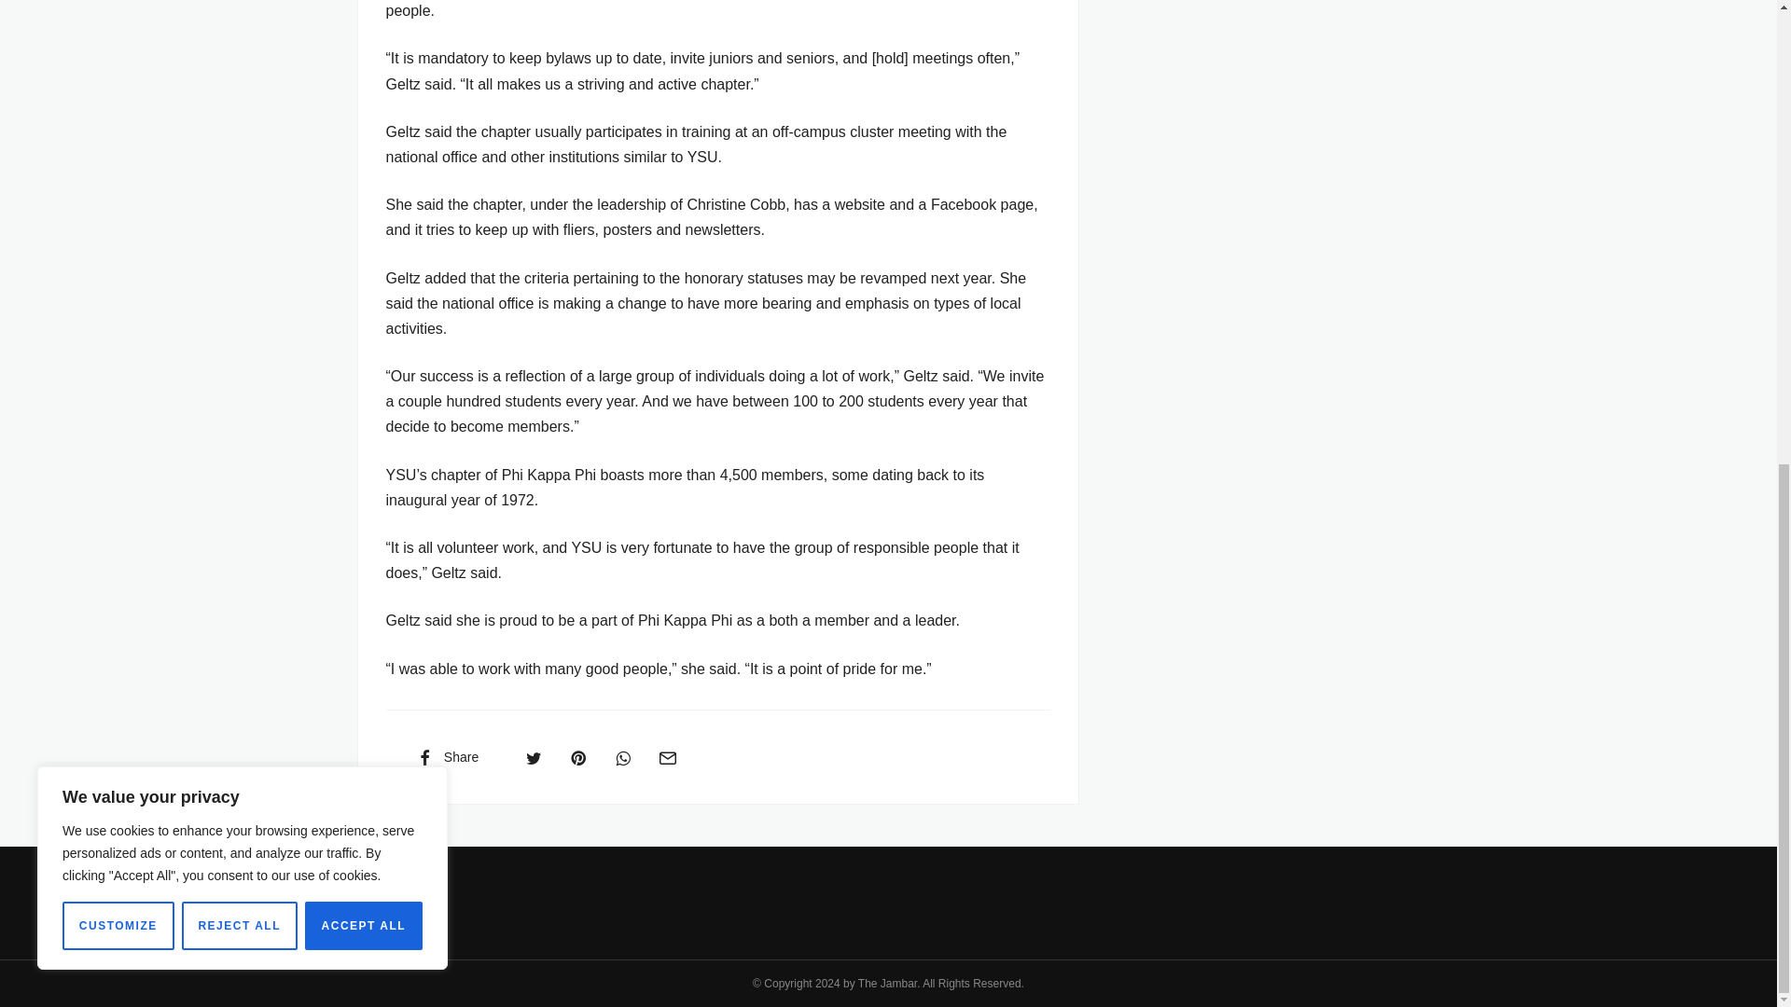 The width and height of the screenshot is (1791, 1007). Describe the element at coordinates (623, 756) in the screenshot. I see `Share on Whatsapp` at that location.